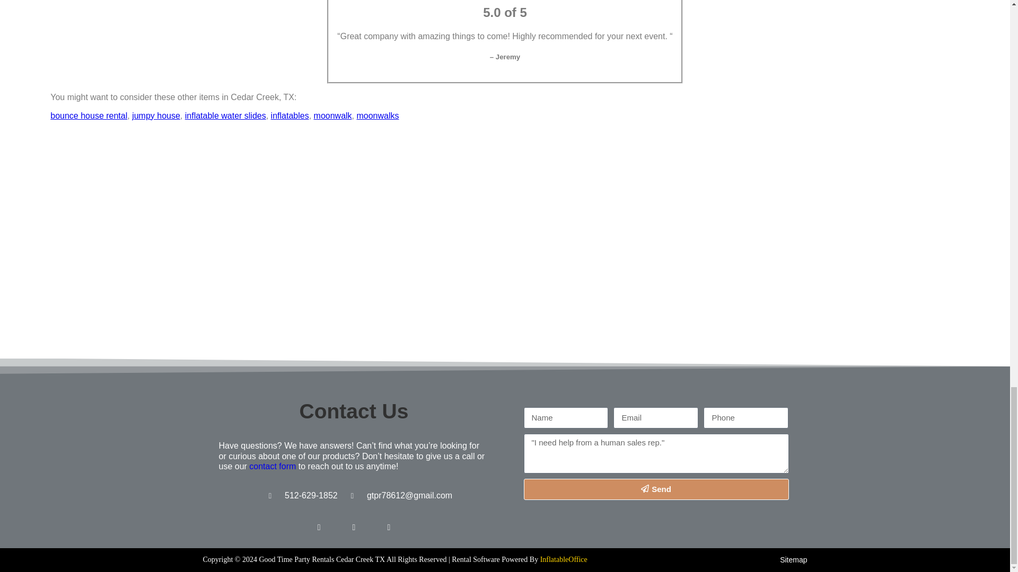  Describe the element at coordinates (273, 466) in the screenshot. I see `contact form` at that location.